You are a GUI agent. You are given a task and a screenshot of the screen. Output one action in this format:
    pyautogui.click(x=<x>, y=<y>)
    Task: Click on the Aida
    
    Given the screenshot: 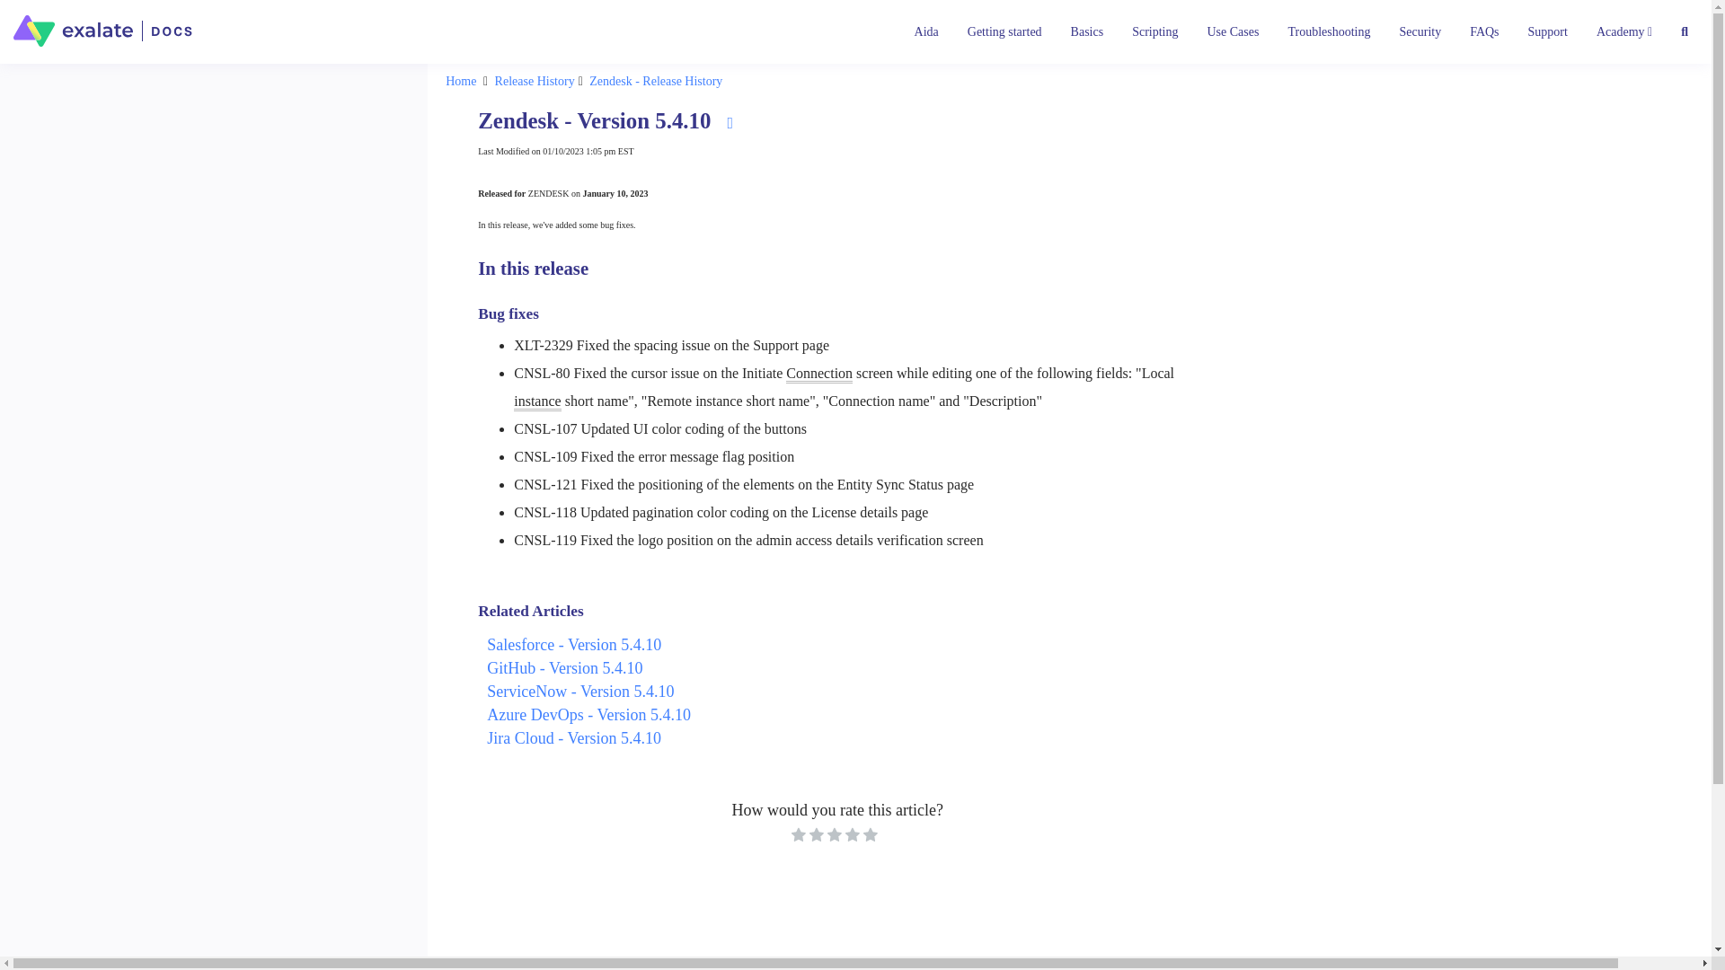 What is the action you would take?
    pyautogui.click(x=927, y=32)
    